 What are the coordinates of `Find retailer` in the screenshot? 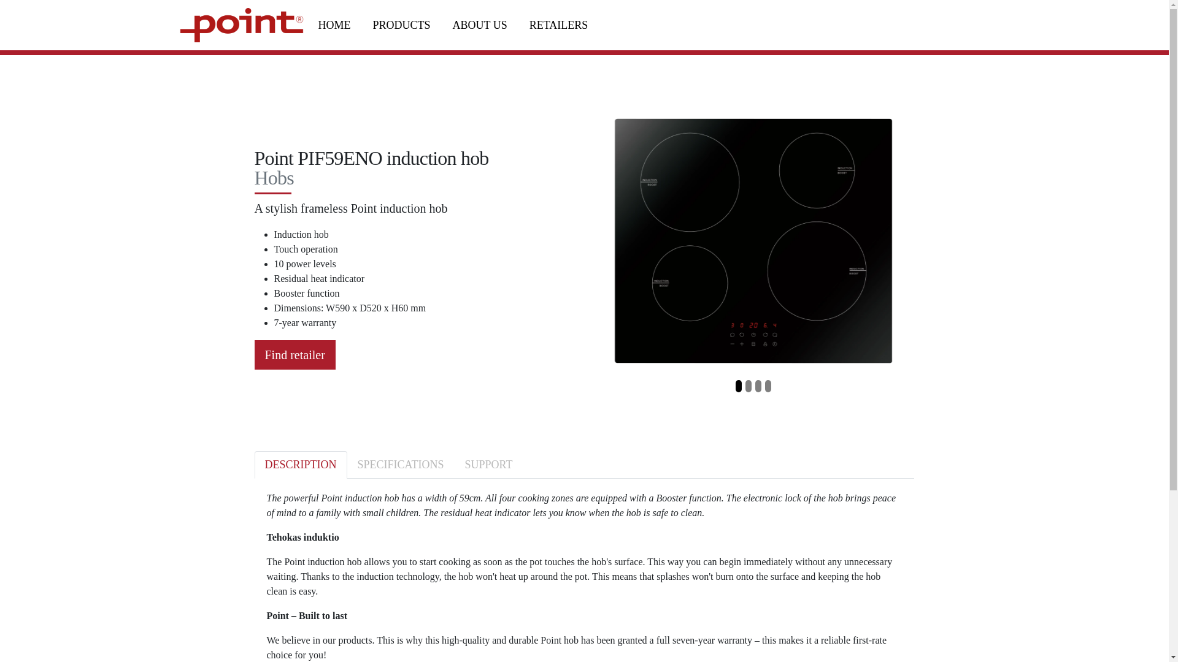 It's located at (294, 354).